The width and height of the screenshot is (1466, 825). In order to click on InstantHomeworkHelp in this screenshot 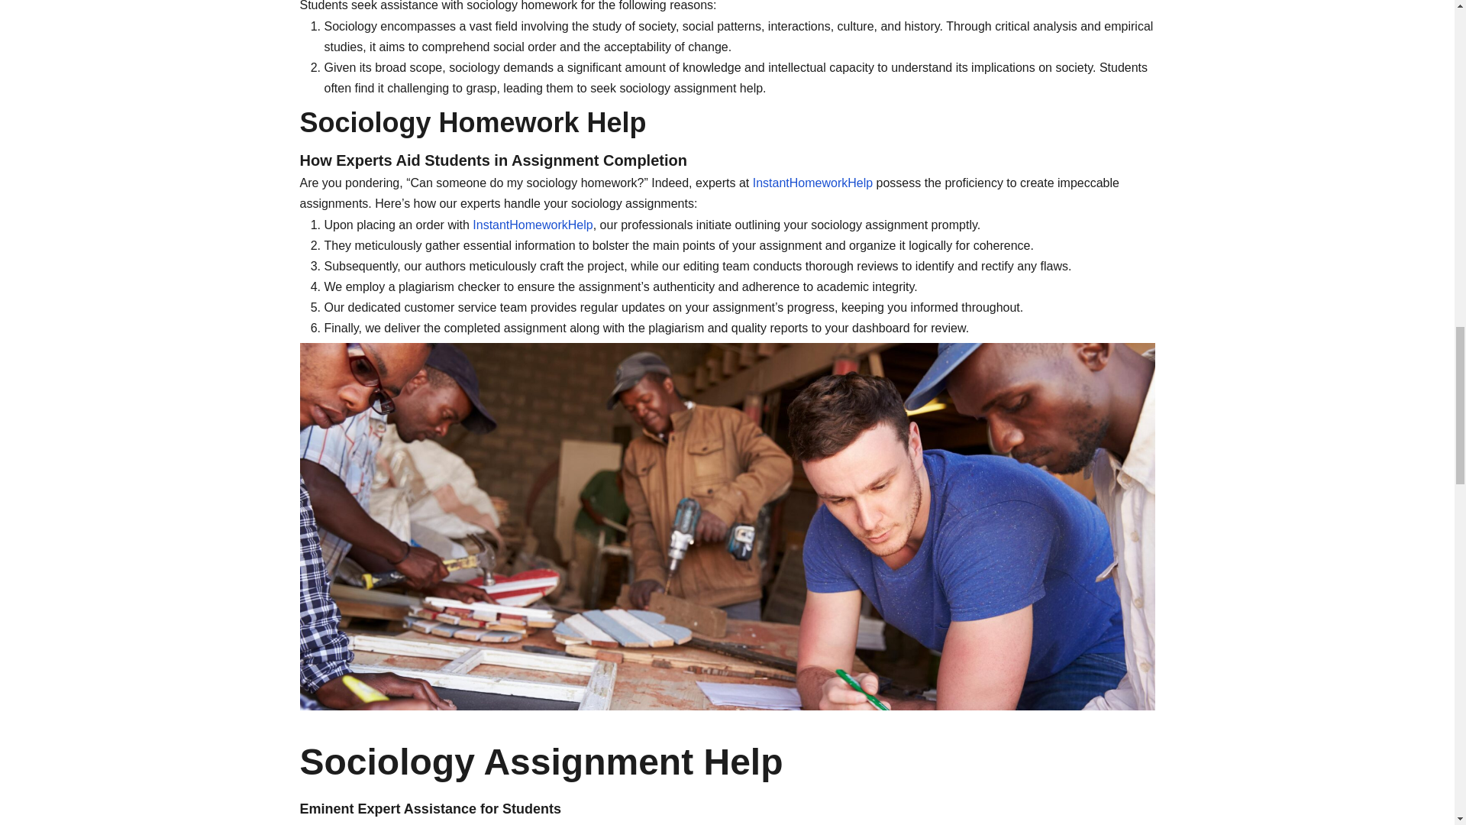, I will do `click(531, 225)`.